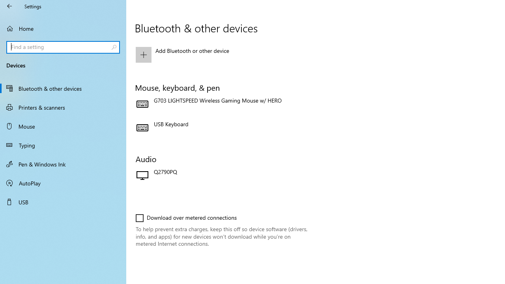  What do you see at coordinates (63, 107) in the screenshot?
I see `Printers & scanners` at bounding box center [63, 107].